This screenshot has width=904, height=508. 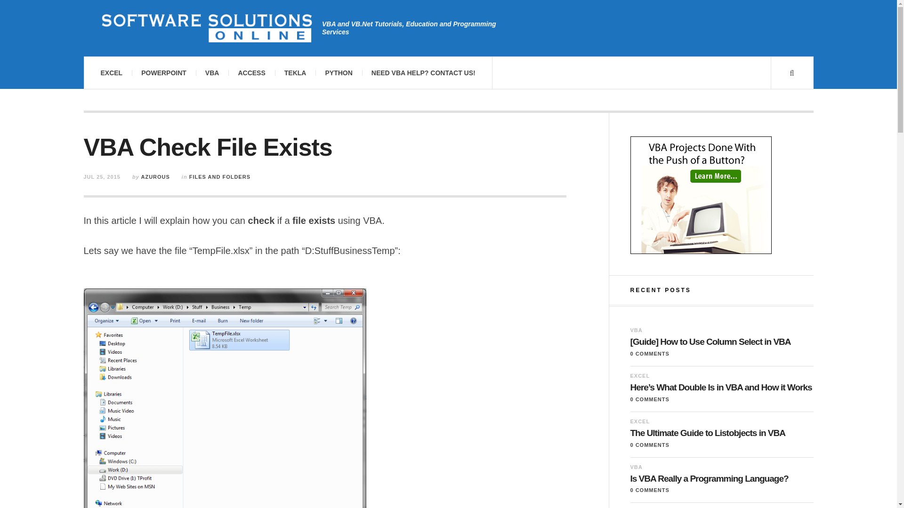 What do you see at coordinates (423, 72) in the screenshot?
I see `NEED VBA HELP? CONTACT US!` at bounding box center [423, 72].